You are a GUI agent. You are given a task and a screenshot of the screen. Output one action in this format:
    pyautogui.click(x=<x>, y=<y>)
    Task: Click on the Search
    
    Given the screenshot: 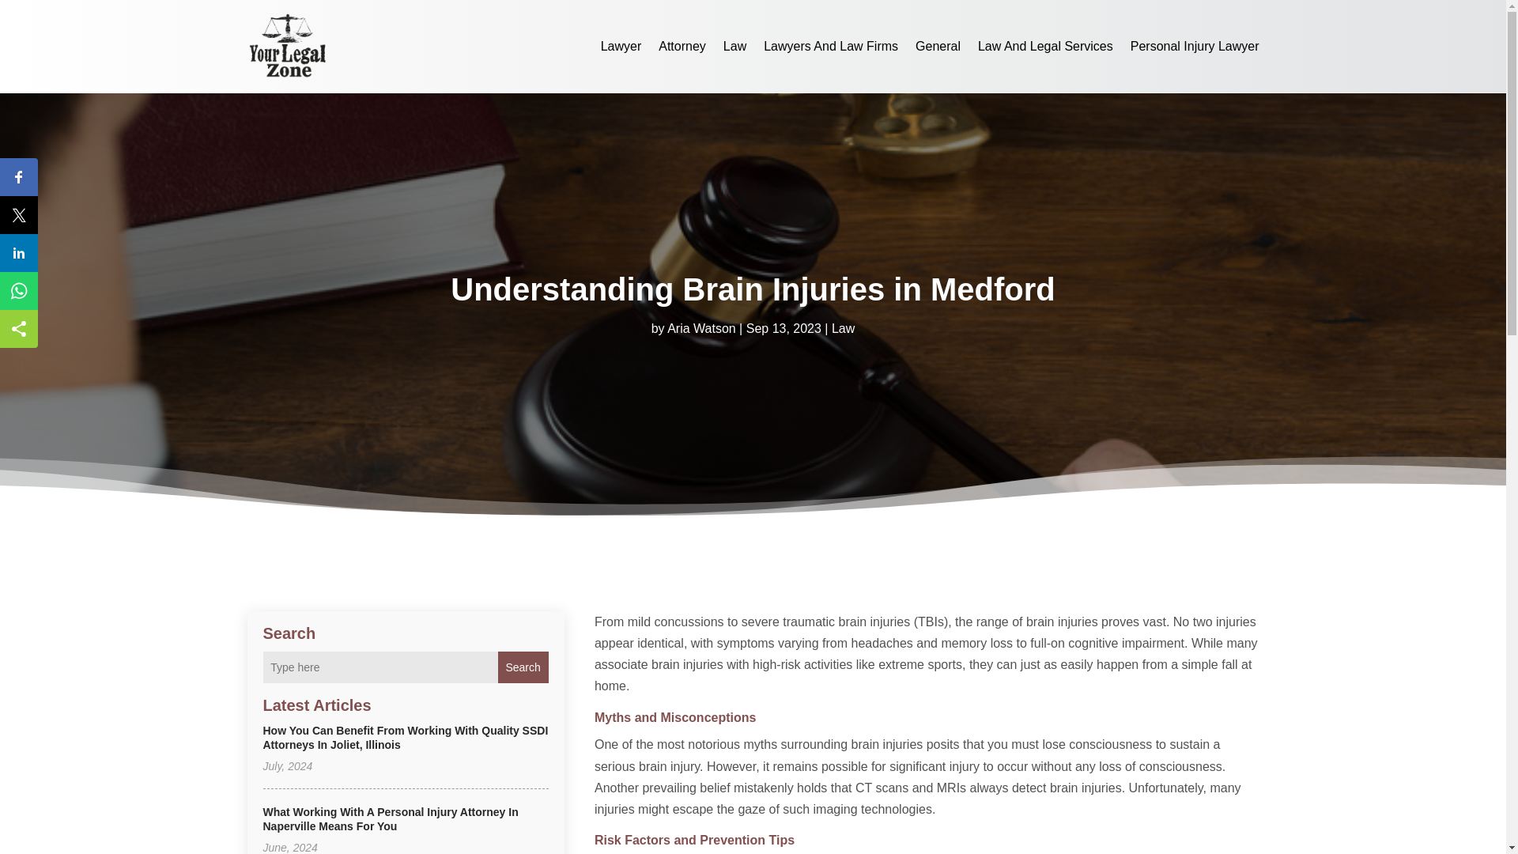 What is the action you would take?
    pyautogui.click(x=523, y=667)
    